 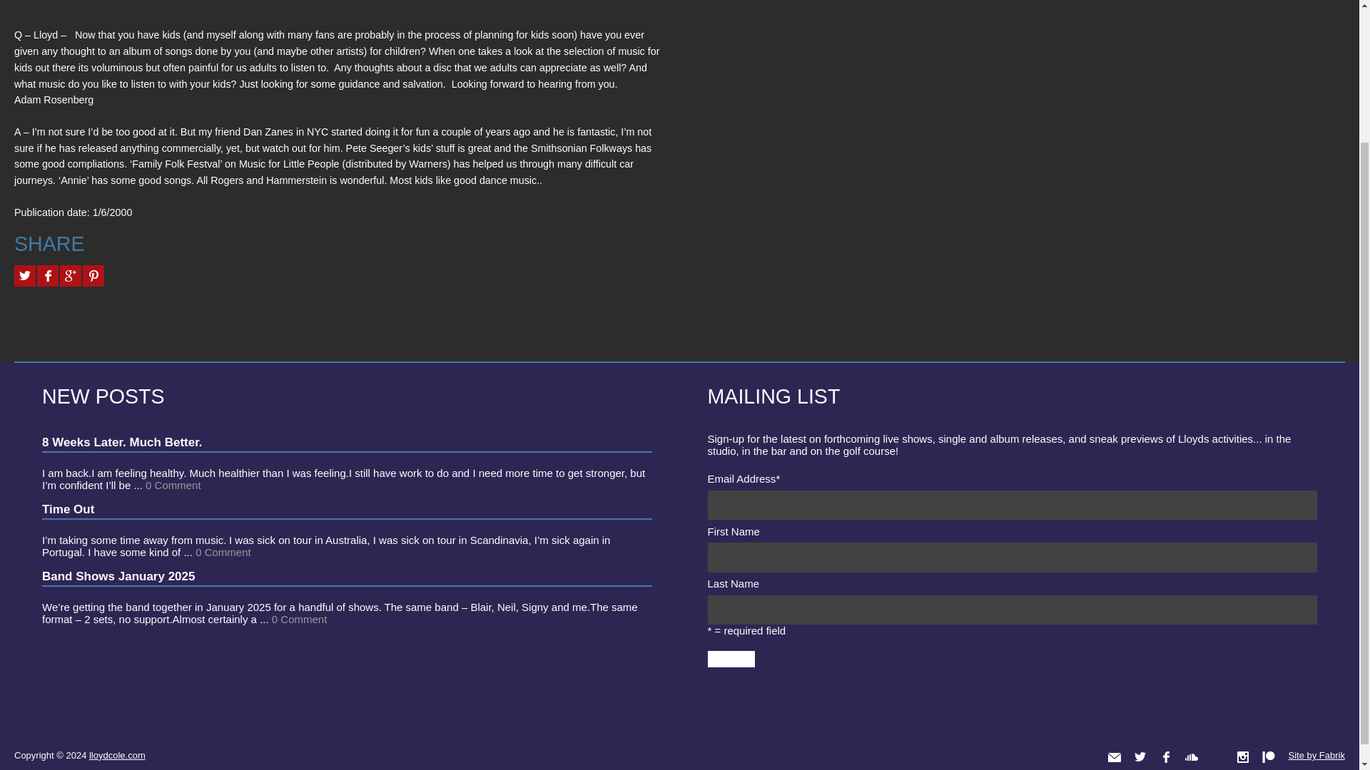 What do you see at coordinates (1317, 755) in the screenshot?
I see `Site by Fabrik` at bounding box center [1317, 755].